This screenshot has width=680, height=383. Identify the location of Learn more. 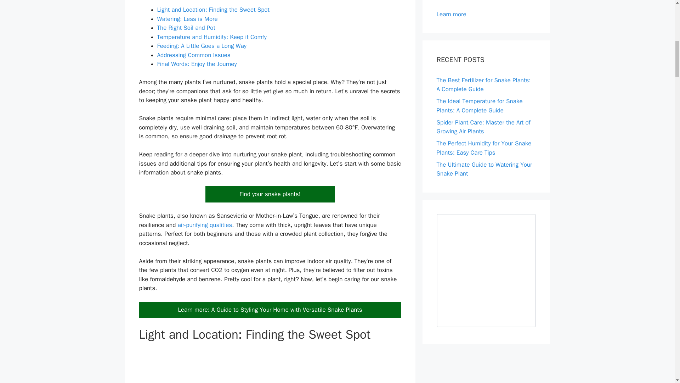
(451, 14).